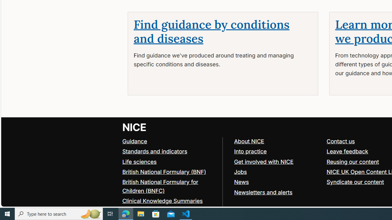 This screenshot has width=392, height=220. Describe the element at coordinates (347, 151) in the screenshot. I see `Leave feedback` at that location.